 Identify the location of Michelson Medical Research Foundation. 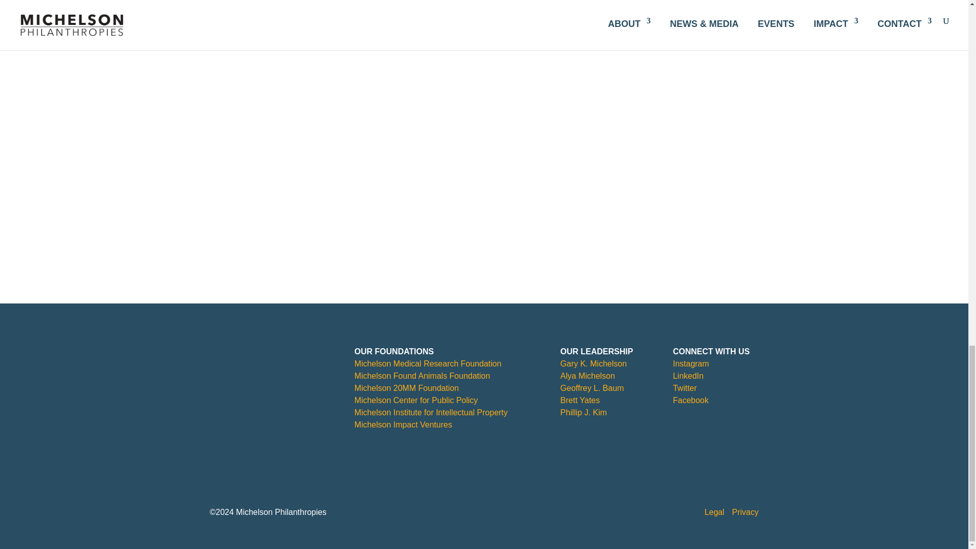
(428, 363).